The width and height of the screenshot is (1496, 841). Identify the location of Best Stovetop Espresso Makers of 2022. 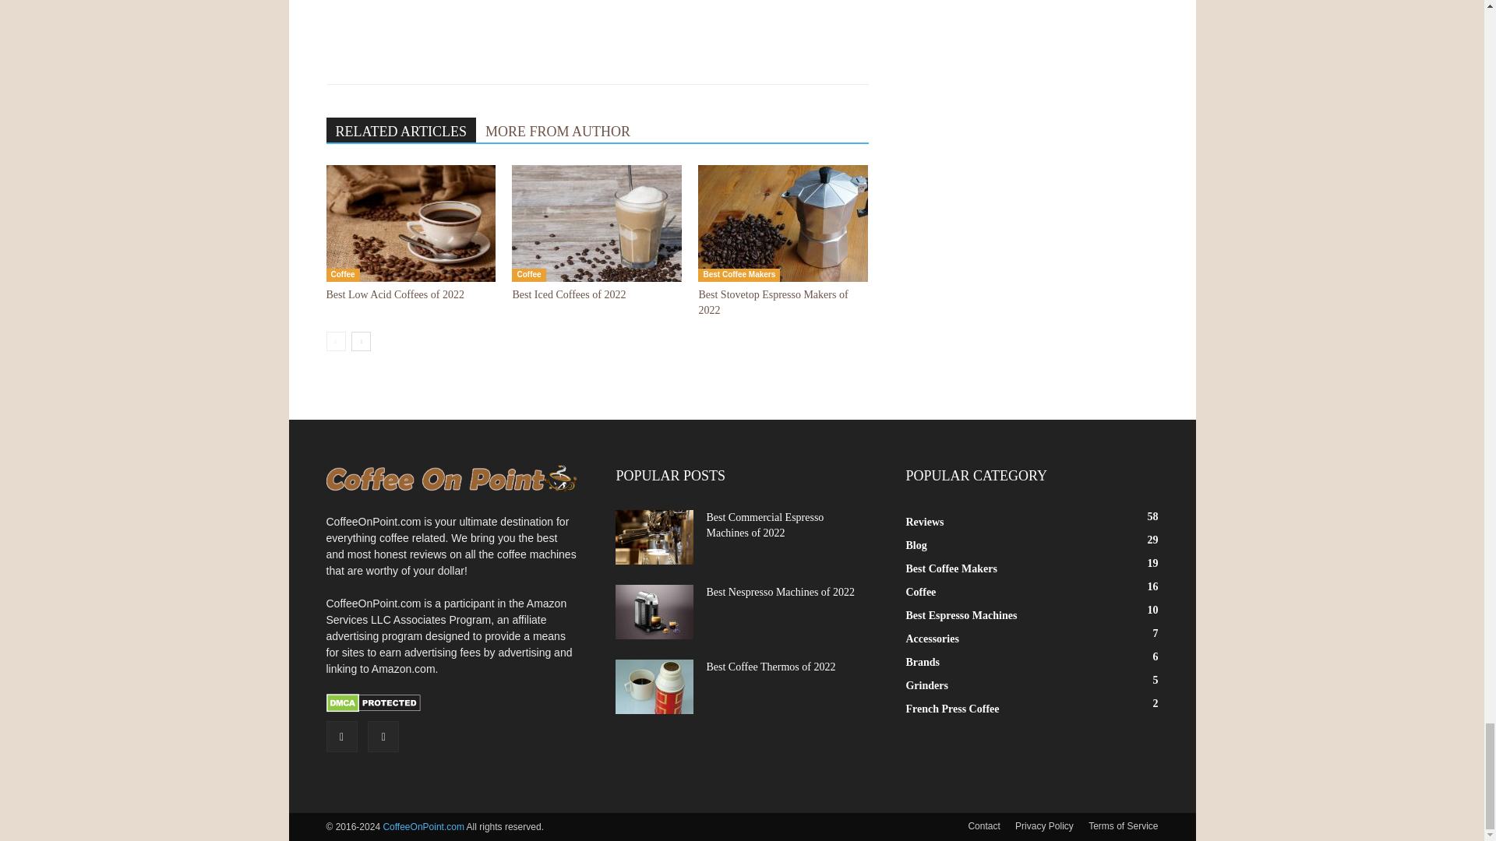
(773, 302).